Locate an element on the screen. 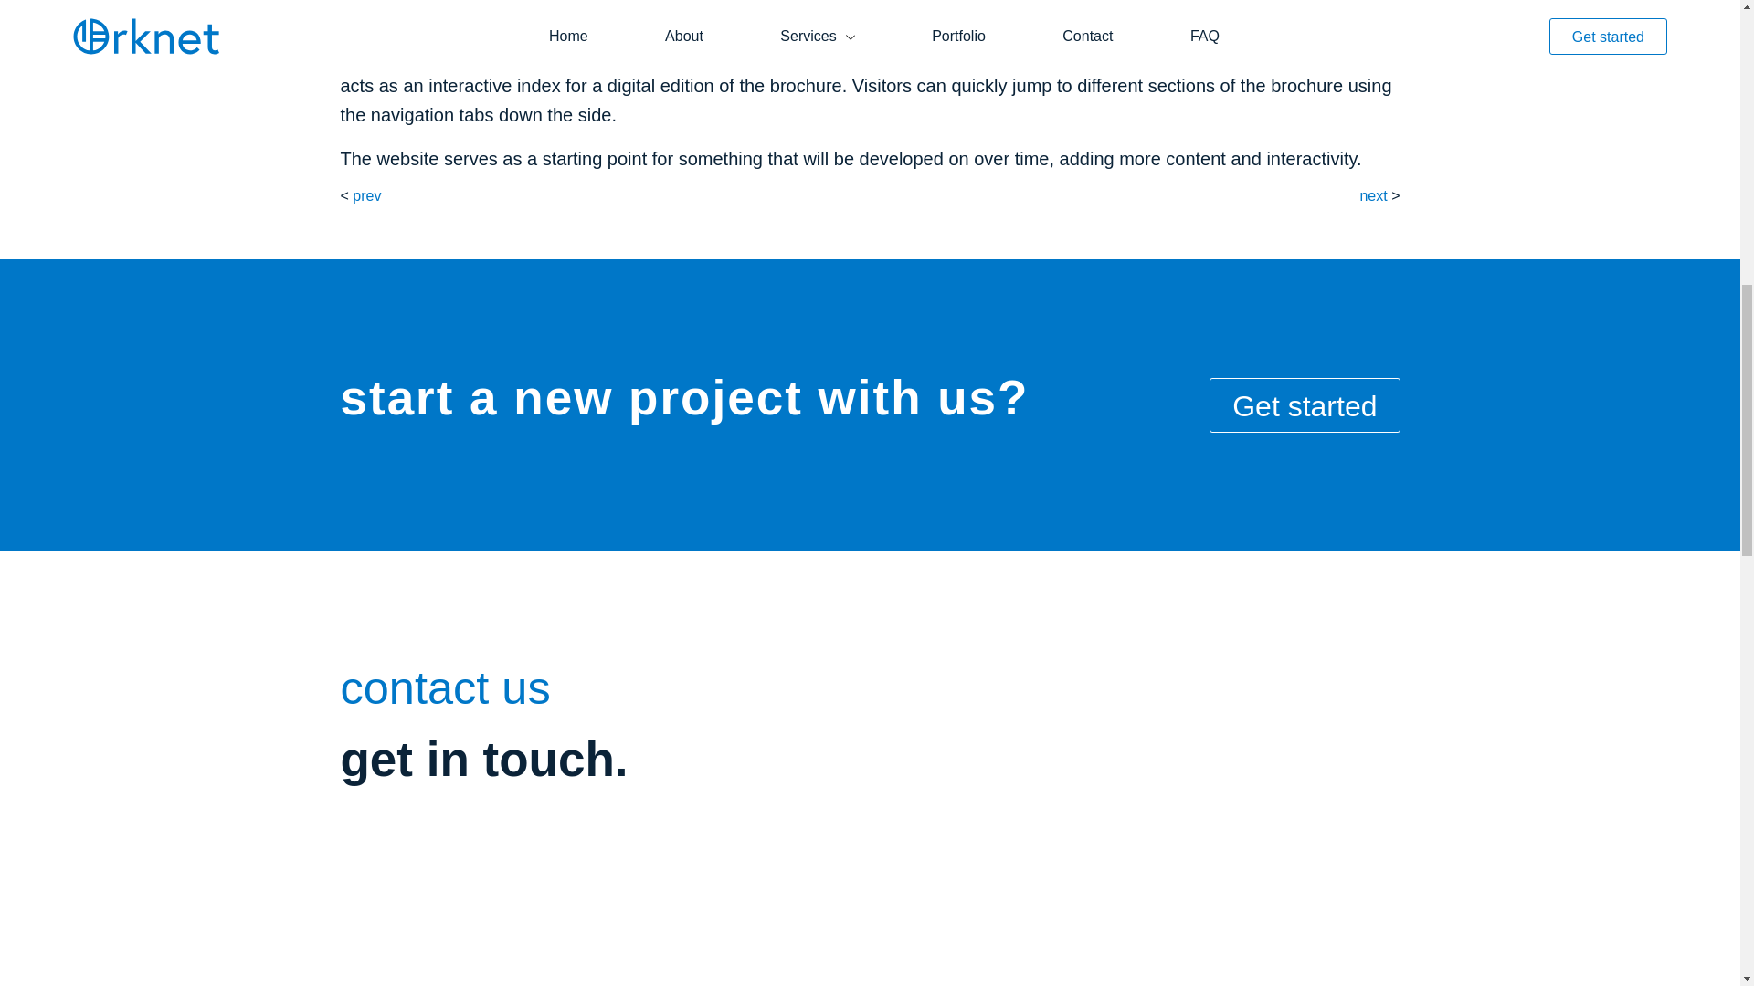  contact us is located at coordinates (445, 687).